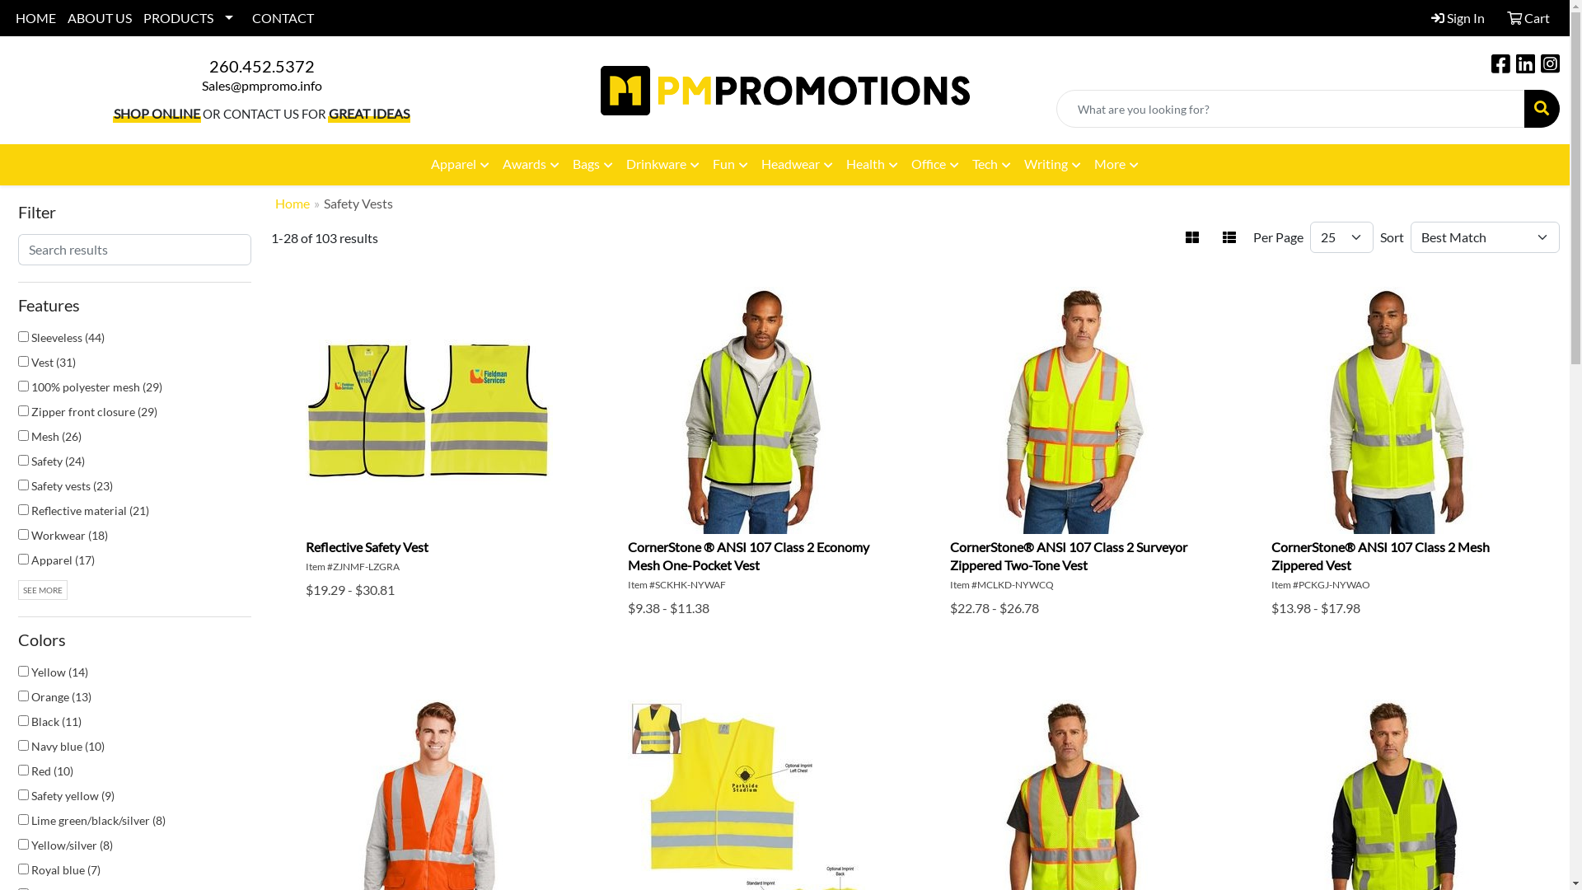  I want to click on HOME, so click(36, 18).